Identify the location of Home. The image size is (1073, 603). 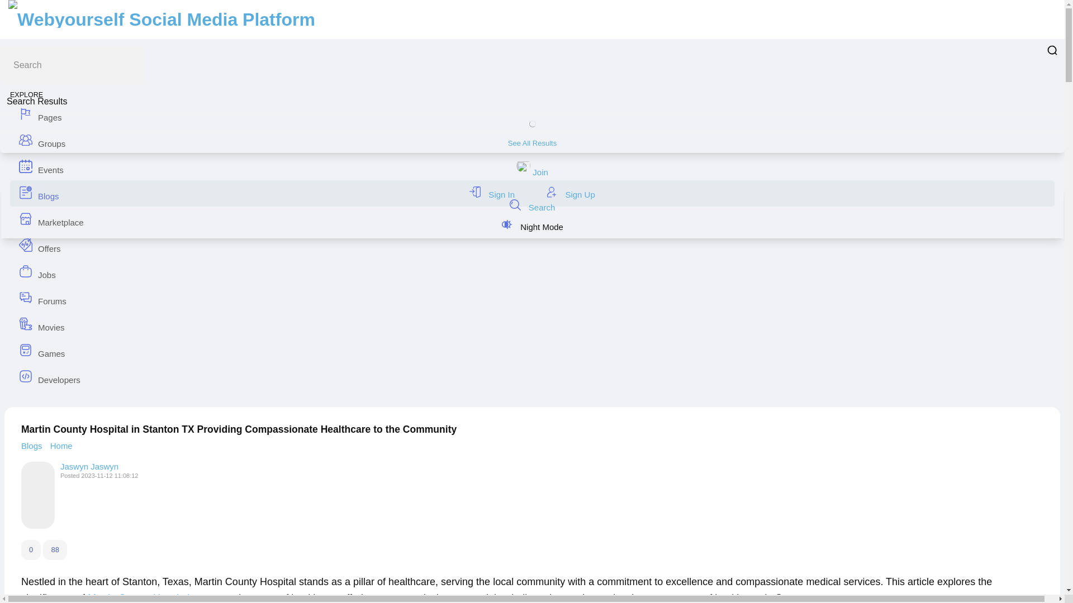
(61, 446).